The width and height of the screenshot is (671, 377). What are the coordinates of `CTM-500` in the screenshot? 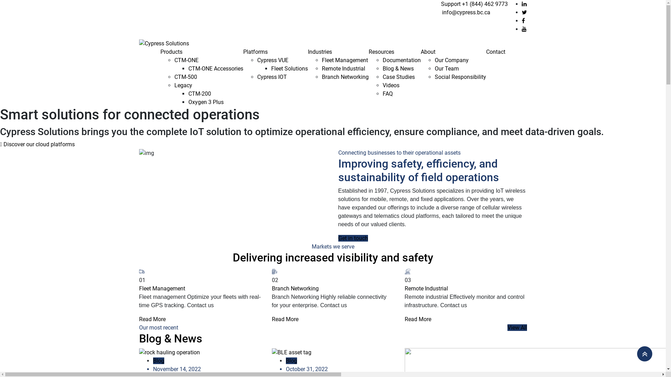 It's located at (186, 77).